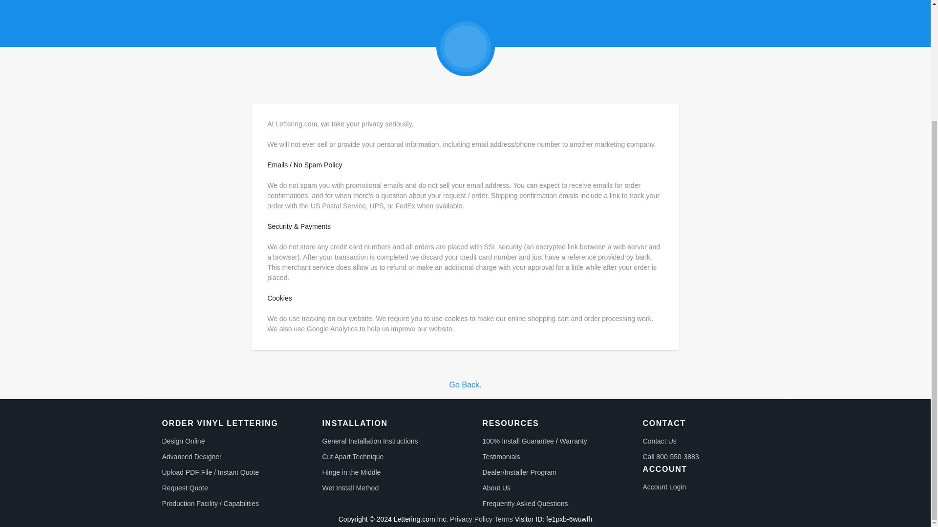 The image size is (938, 527). I want to click on Wet Install Method, so click(351, 488).